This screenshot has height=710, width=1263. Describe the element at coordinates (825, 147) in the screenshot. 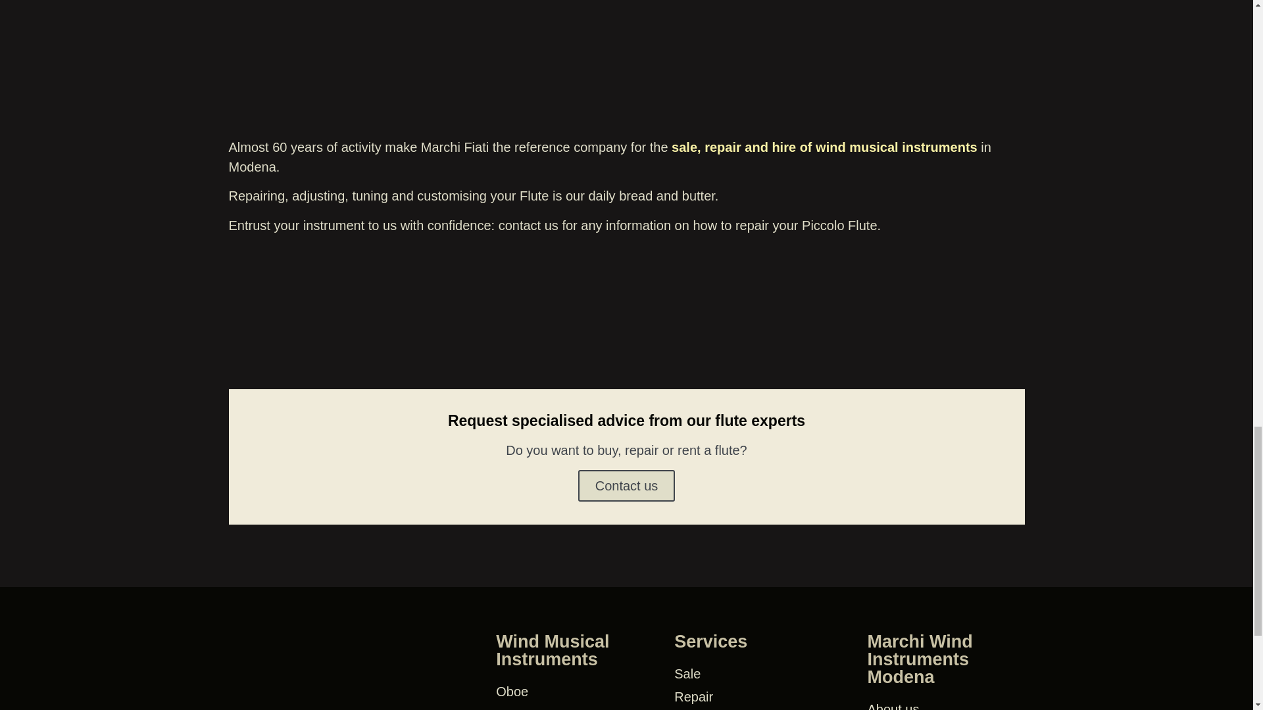

I see `sale, repair and hire of wind musical instruments` at that location.